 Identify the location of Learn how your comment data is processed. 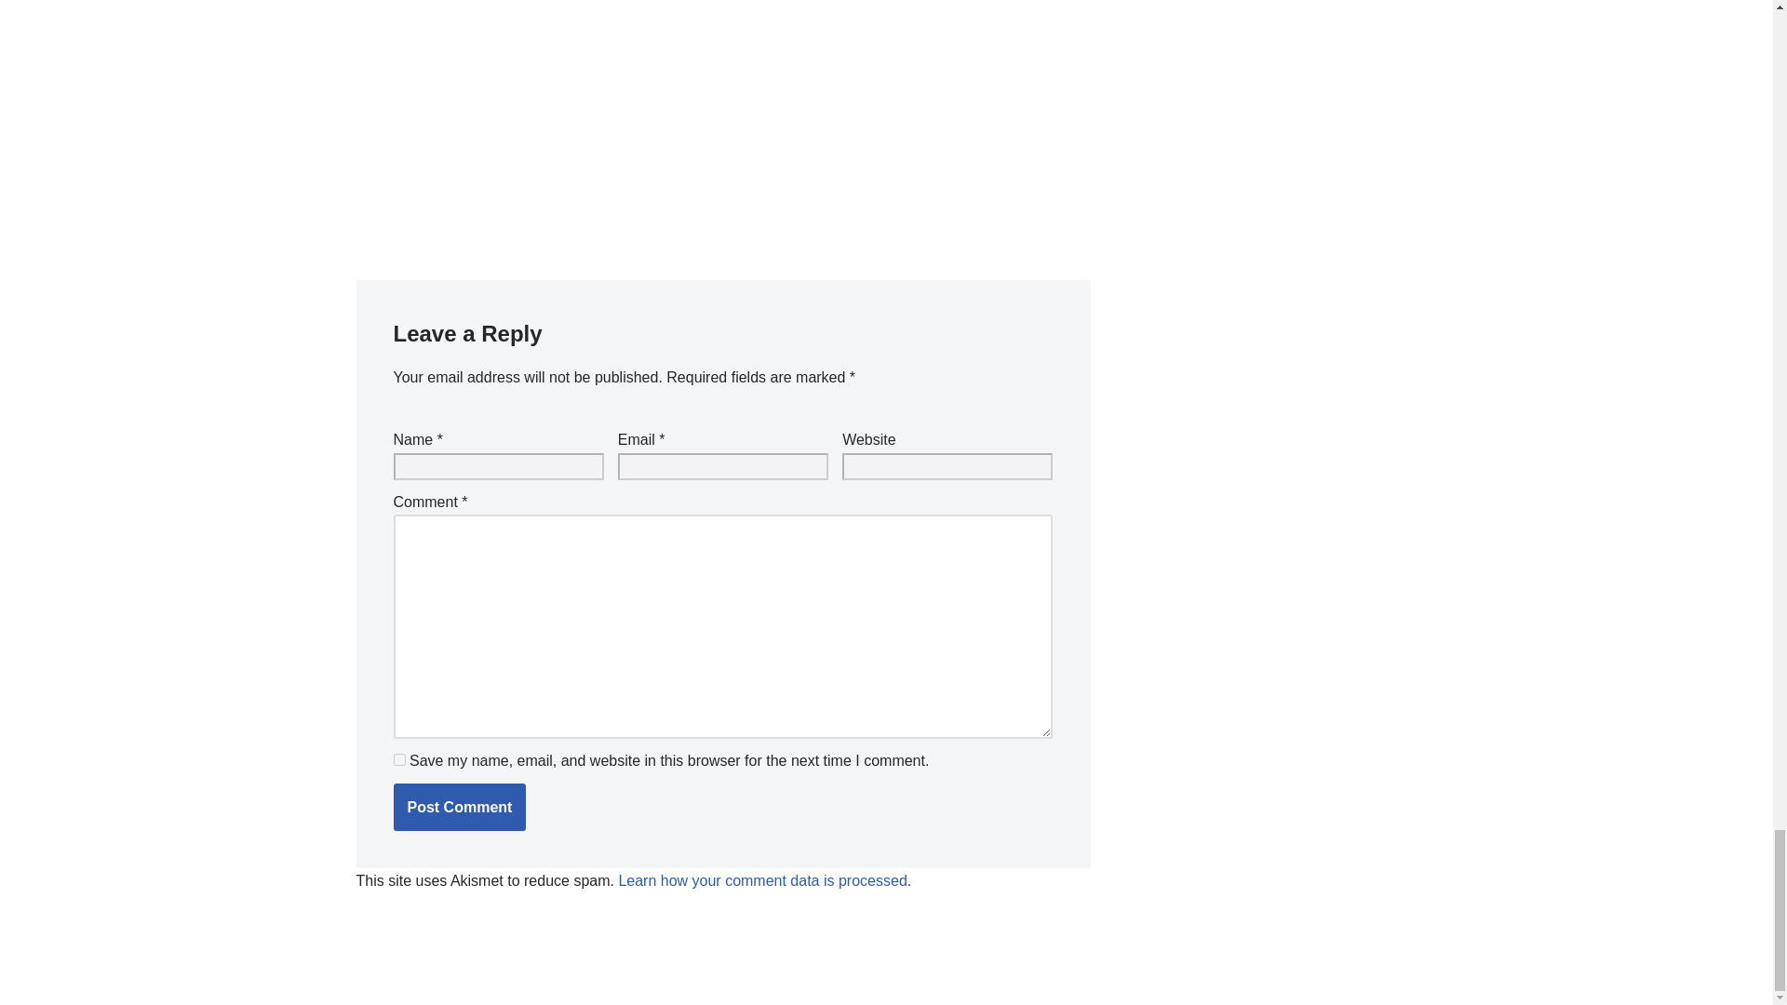
(761, 880).